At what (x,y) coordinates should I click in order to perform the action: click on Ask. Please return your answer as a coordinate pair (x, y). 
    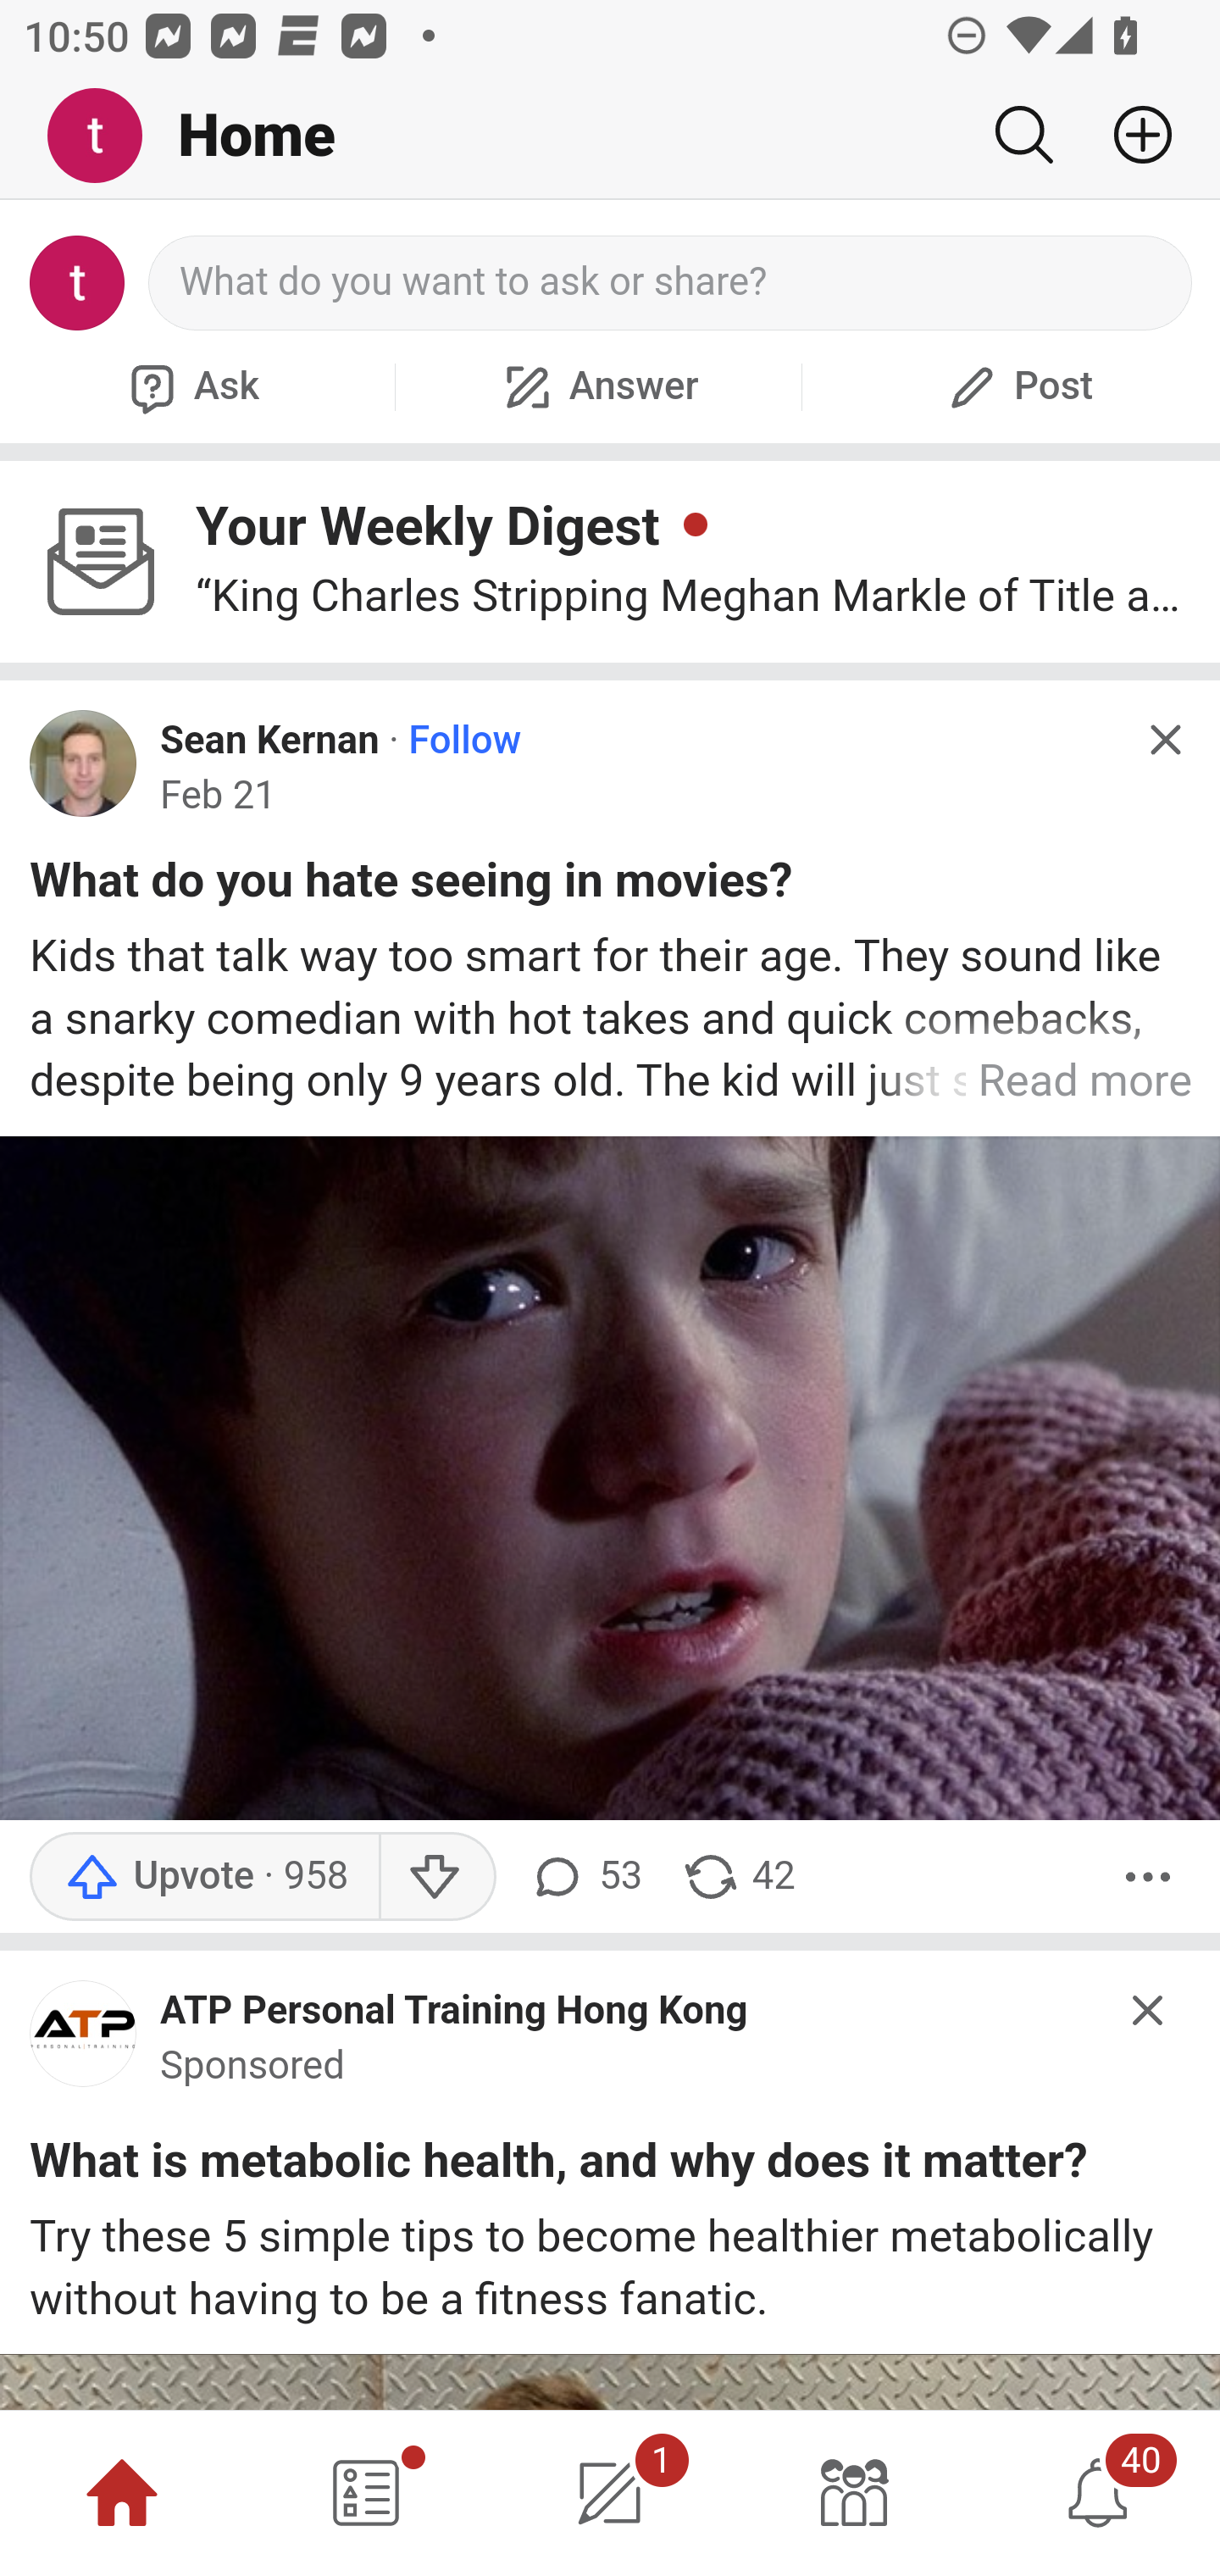
    Looking at the image, I should click on (191, 386).